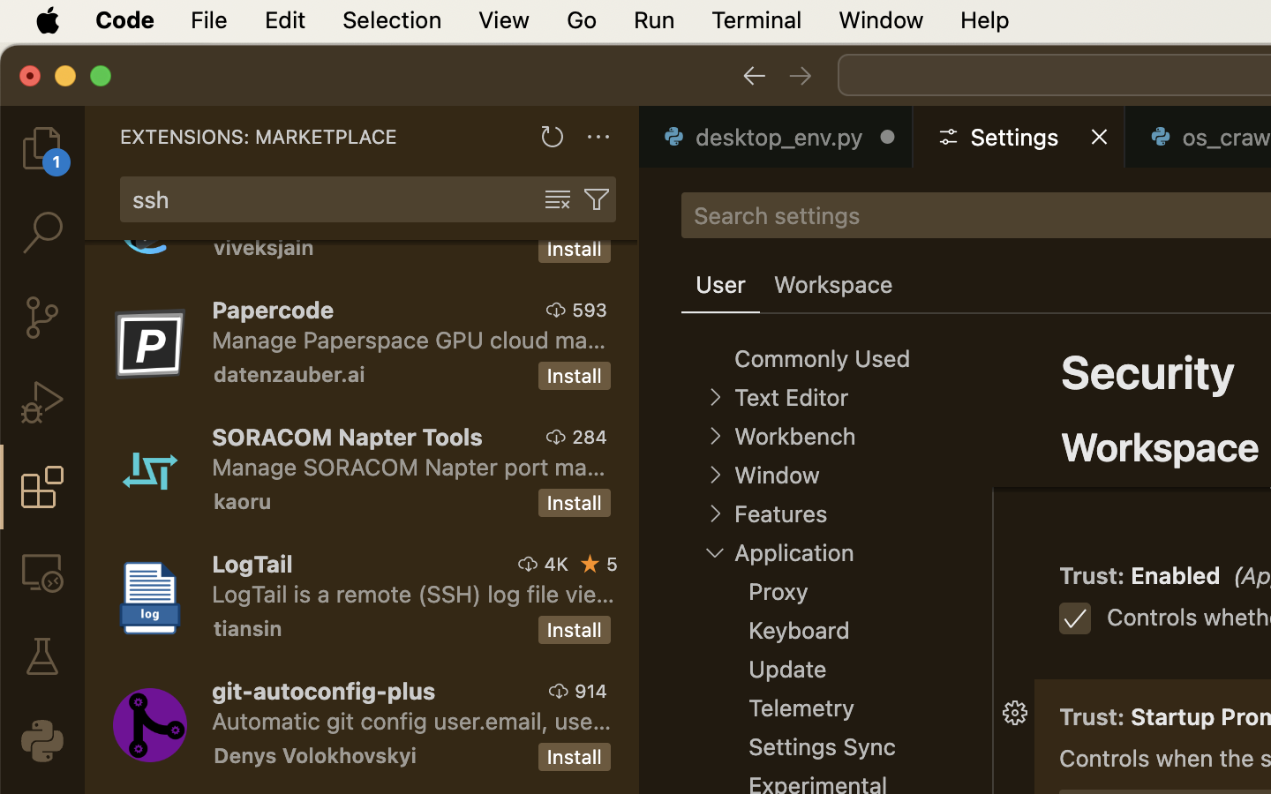  What do you see at coordinates (42, 402) in the screenshot?
I see `0 ` at bounding box center [42, 402].